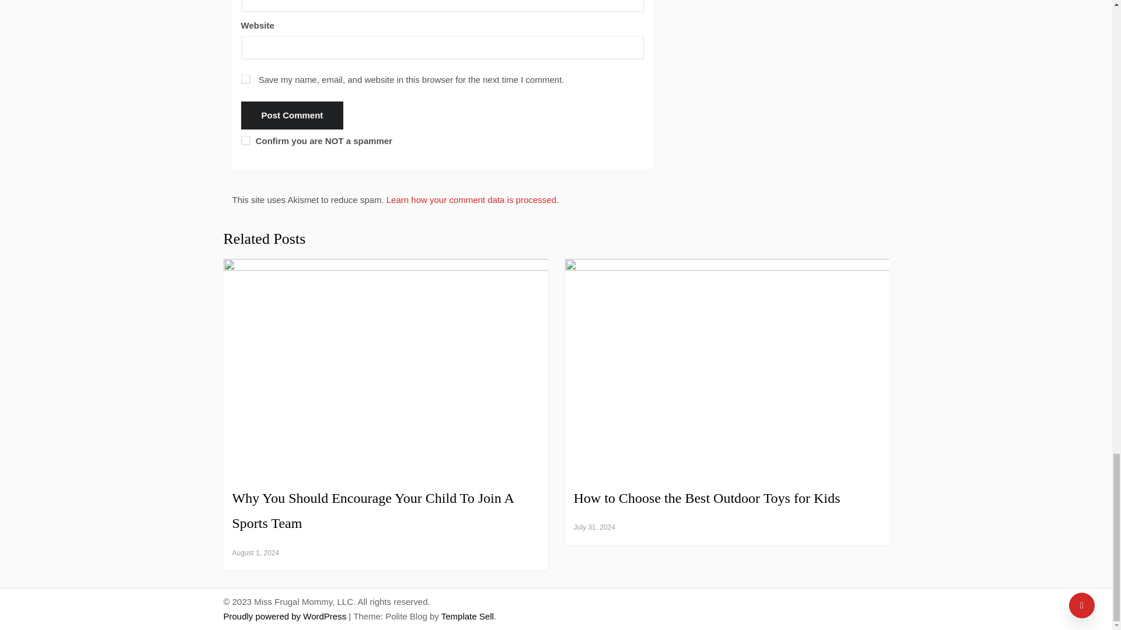 Image resolution: width=1121 pixels, height=630 pixels. Describe the element at coordinates (471, 199) in the screenshot. I see `Learn how your comment data is processed` at that location.